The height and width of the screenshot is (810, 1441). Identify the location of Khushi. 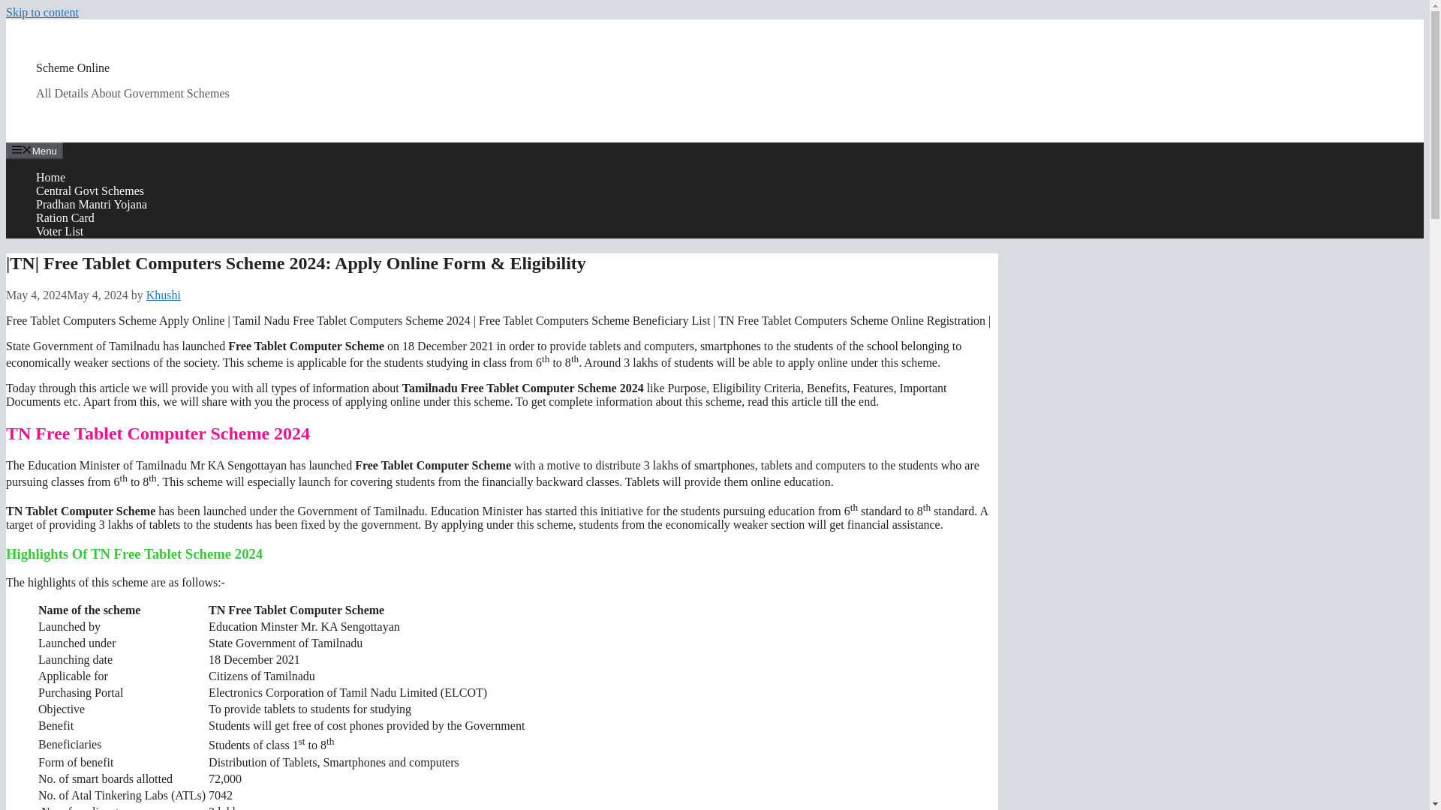
(164, 294).